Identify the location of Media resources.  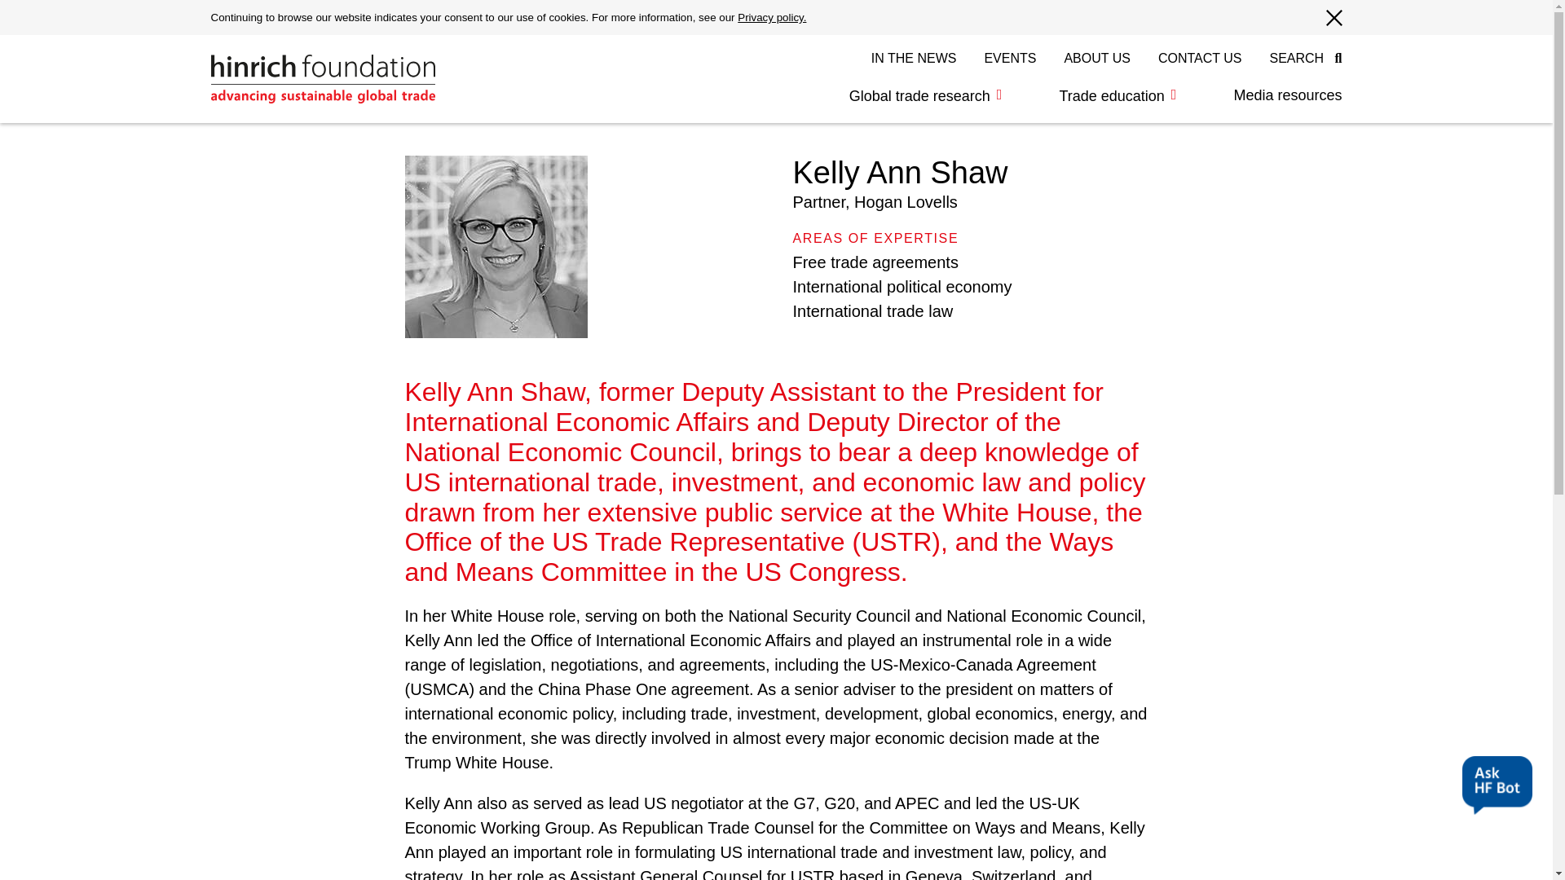
(1273, 95).